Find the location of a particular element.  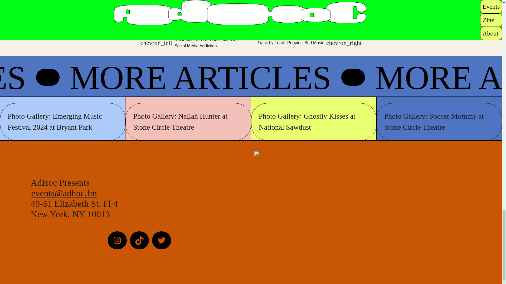

interview is located at coordinates (165, 26).